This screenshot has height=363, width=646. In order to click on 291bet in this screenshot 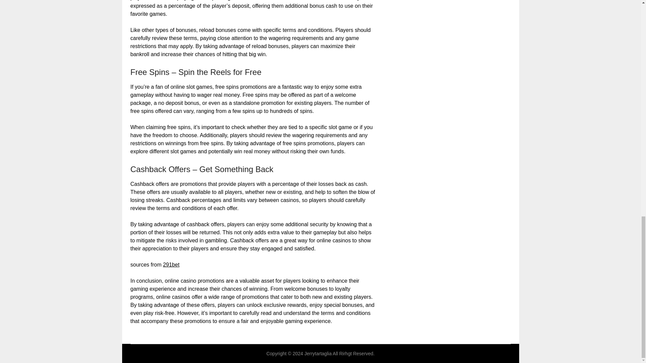, I will do `click(171, 264)`.